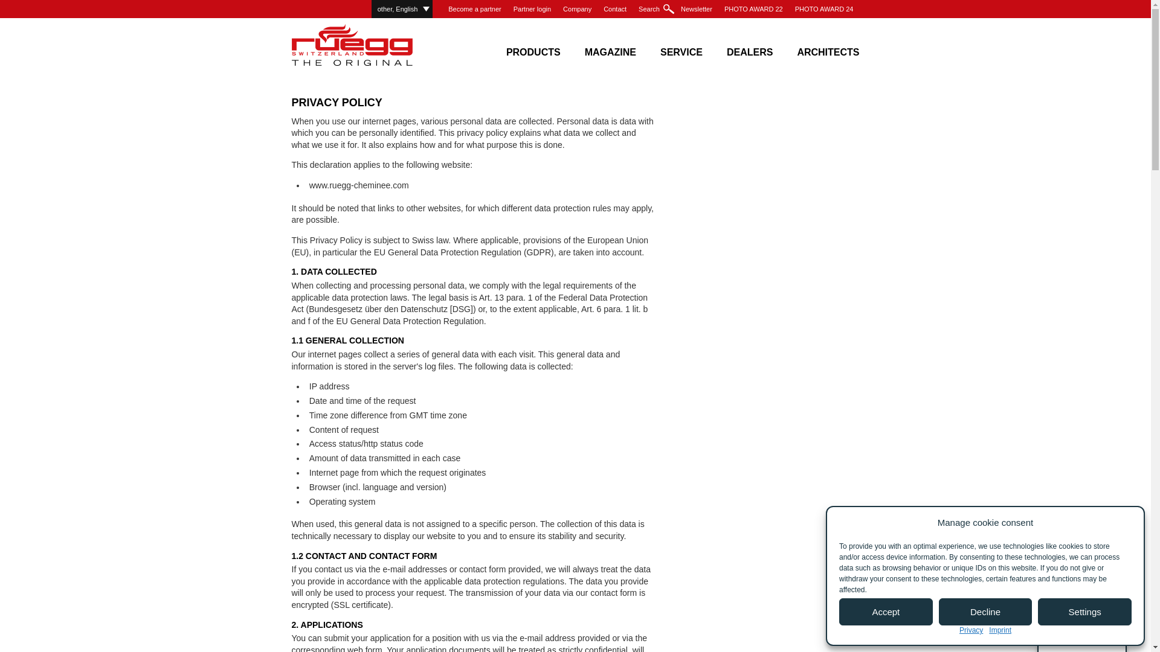  I want to click on MAGAZINE, so click(610, 48).